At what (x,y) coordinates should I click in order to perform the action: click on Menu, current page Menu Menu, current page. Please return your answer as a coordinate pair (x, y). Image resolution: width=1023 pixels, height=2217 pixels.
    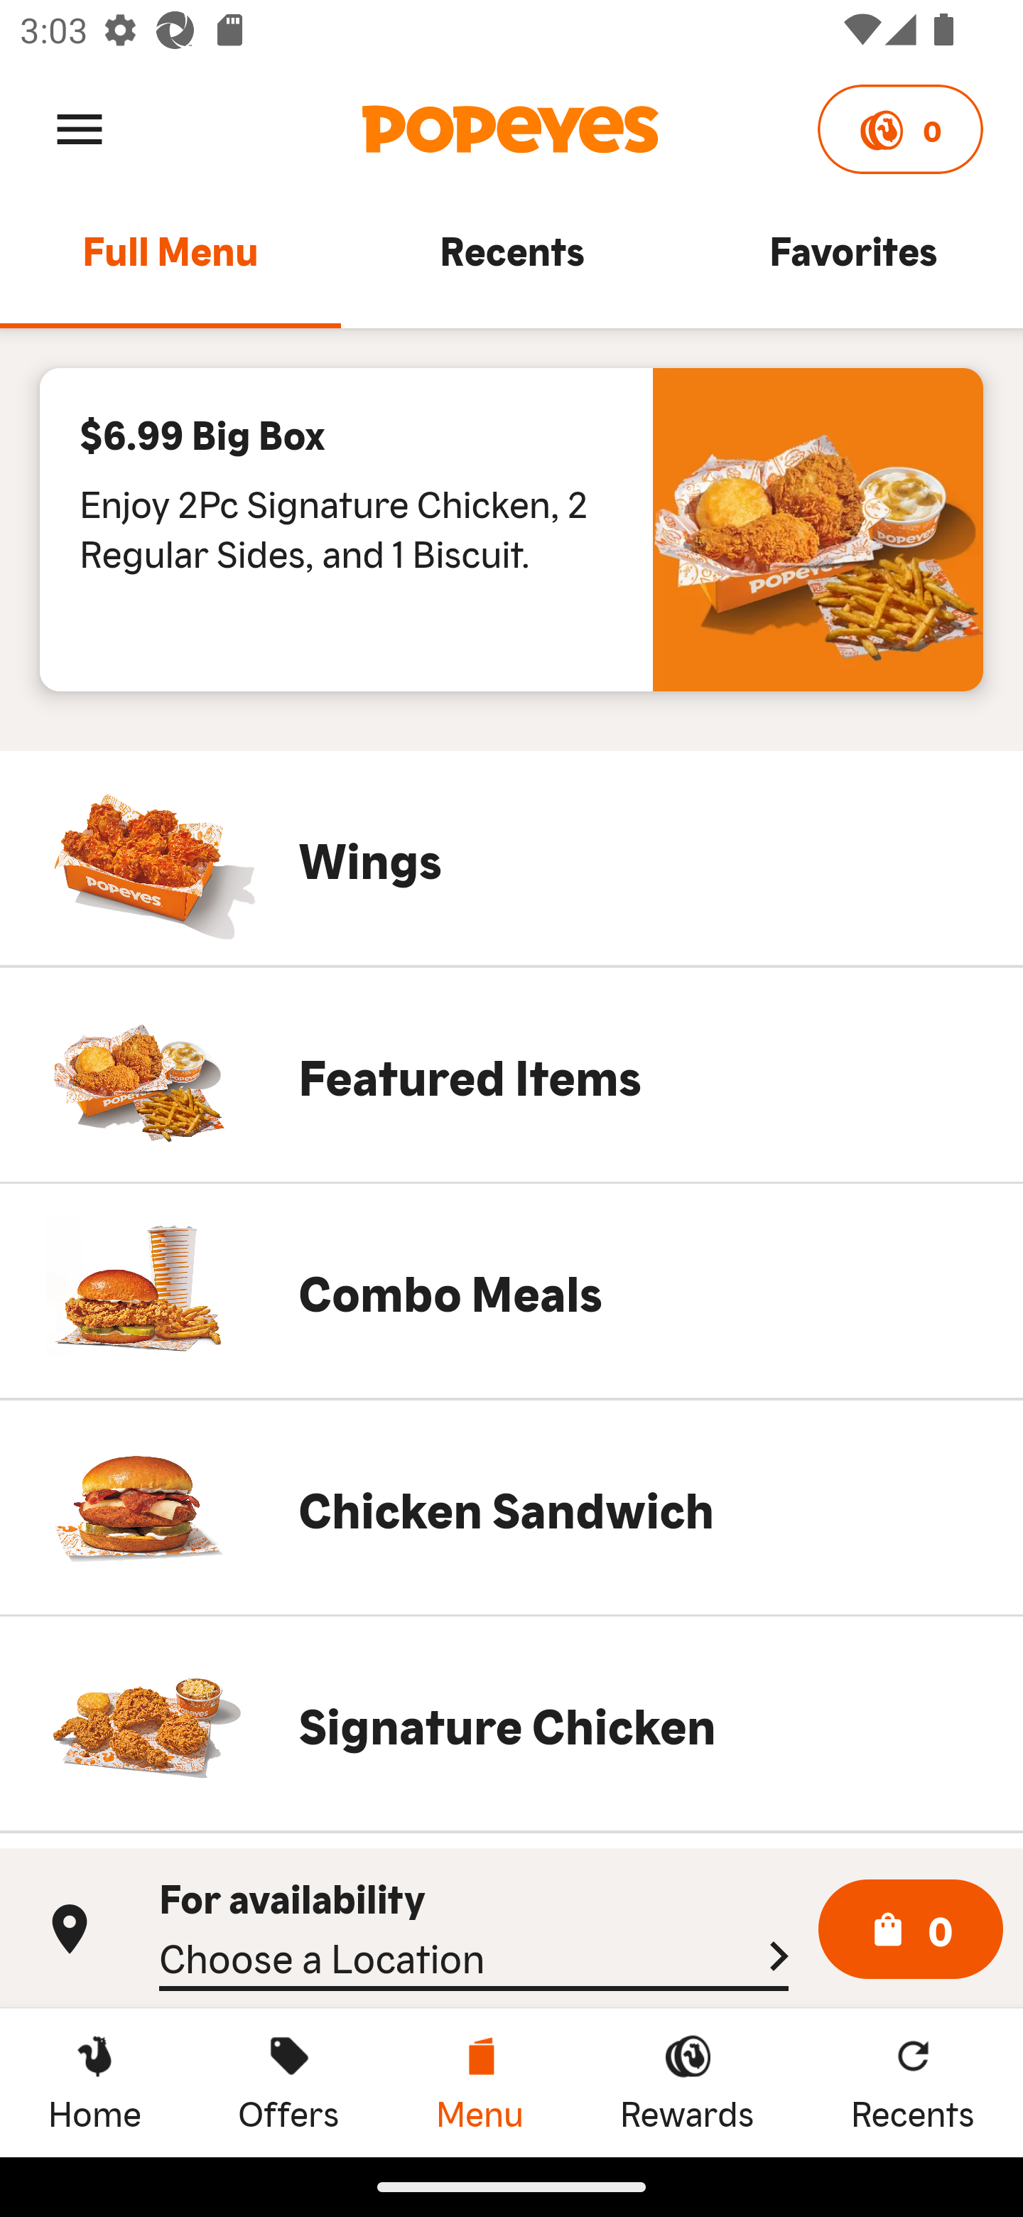
    Looking at the image, I should click on (479, 2082).